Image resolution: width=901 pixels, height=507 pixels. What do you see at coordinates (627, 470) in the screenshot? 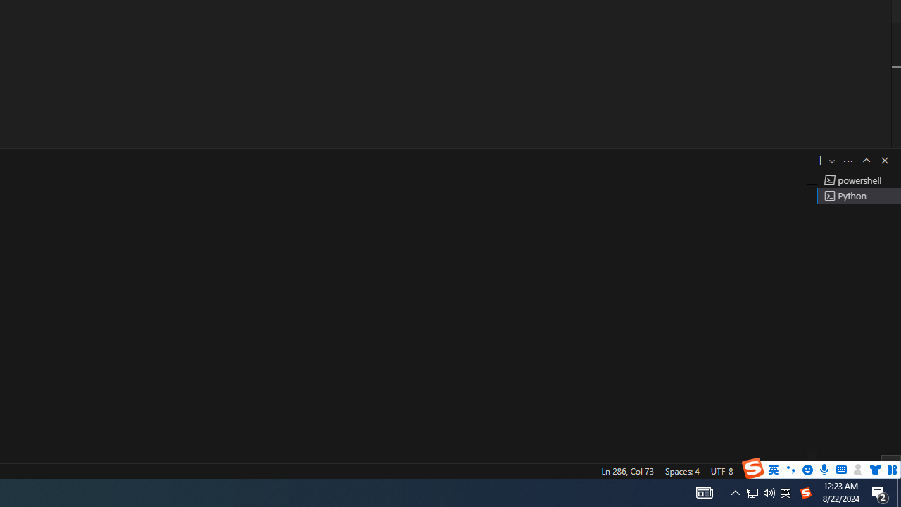
I see `Ln 286, Col 73` at bounding box center [627, 470].